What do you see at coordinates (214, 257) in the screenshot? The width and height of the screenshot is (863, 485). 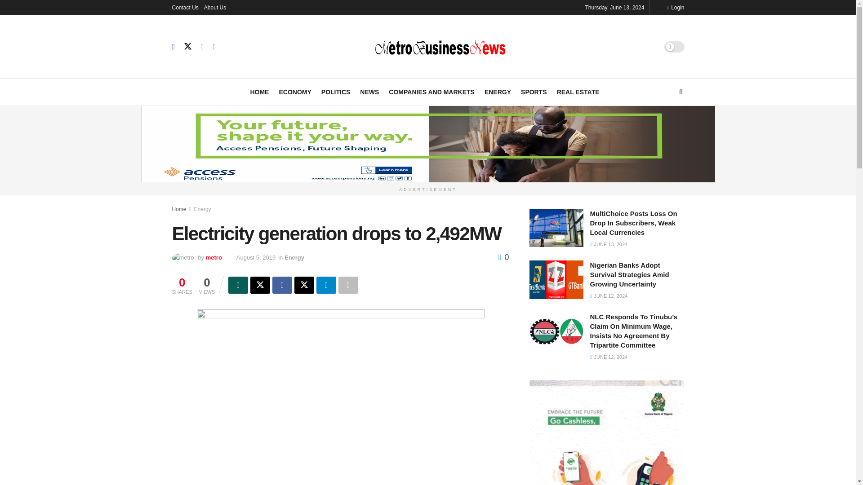 I see `metro` at bounding box center [214, 257].